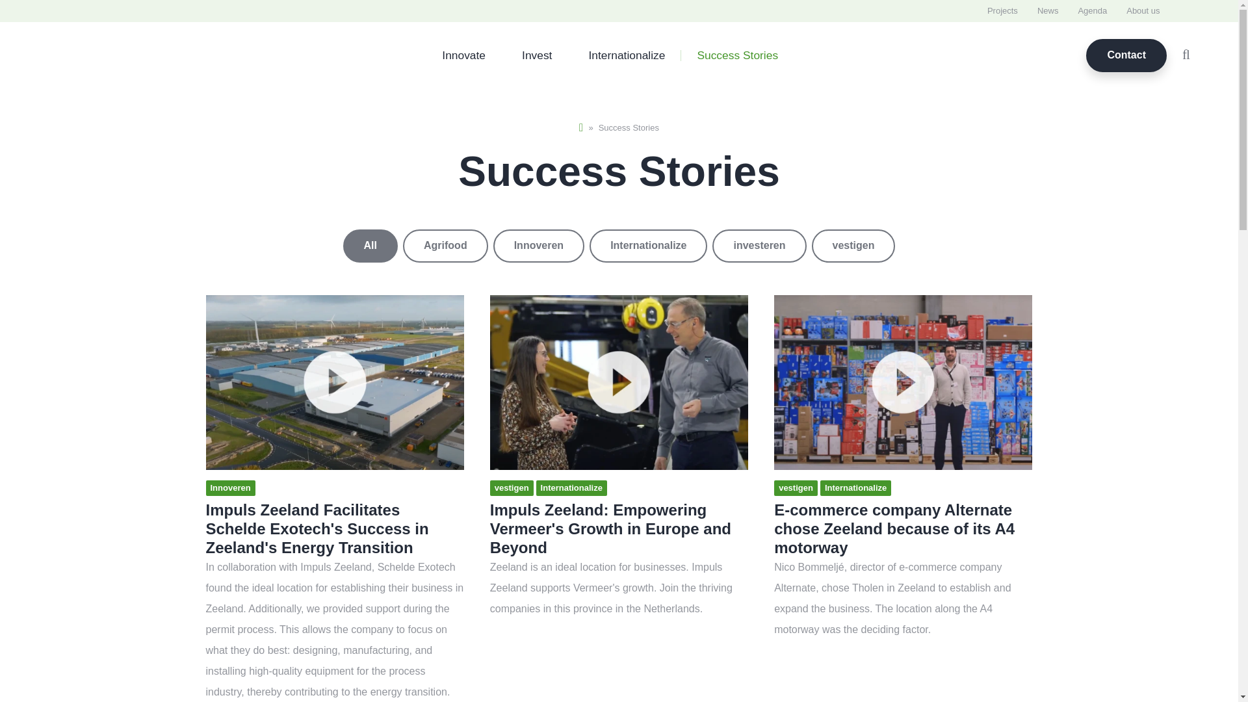 This screenshot has width=1248, height=702. What do you see at coordinates (1126, 56) in the screenshot?
I see `Contact` at bounding box center [1126, 56].